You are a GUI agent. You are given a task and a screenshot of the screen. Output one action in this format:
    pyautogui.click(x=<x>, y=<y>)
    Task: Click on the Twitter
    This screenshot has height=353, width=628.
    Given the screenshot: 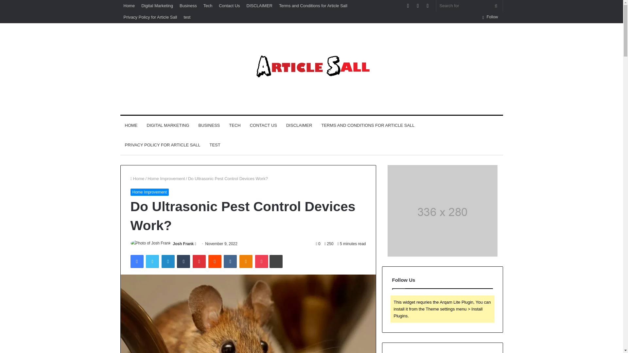 What is the action you would take?
    pyautogui.click(x=152, y=261)
    